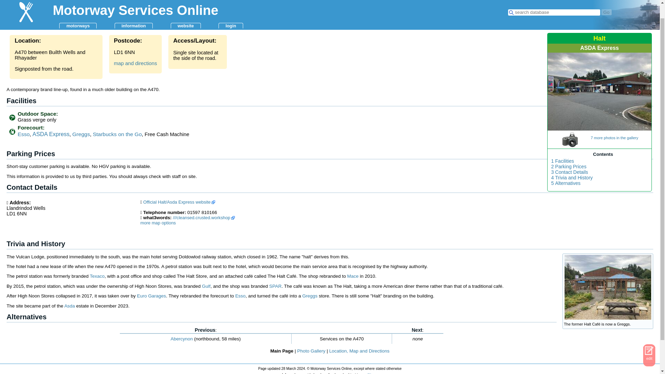  What do you see at coordinates (186, 10) in the screenshot?
I see `website` at bounding box center [186, 10].